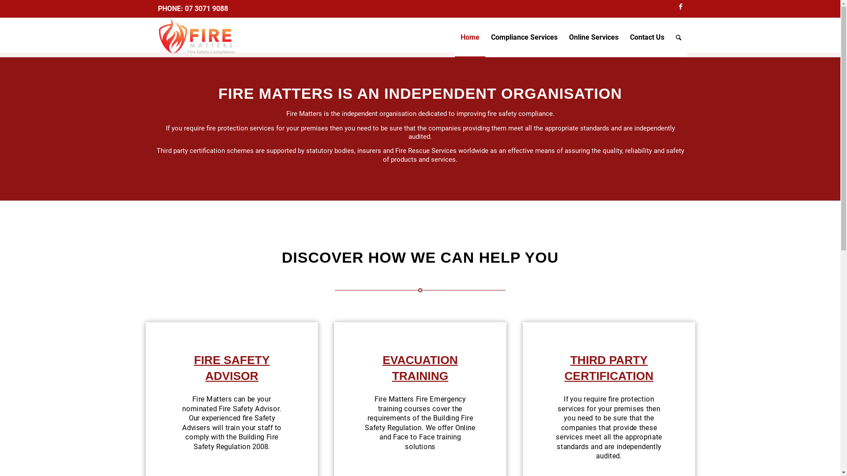 This screenshot has width=847, height=476. Describe the element at coordinates (228, 367) in the screenshot. I see `FIRE SAFETY
ADVISOR` at that location.